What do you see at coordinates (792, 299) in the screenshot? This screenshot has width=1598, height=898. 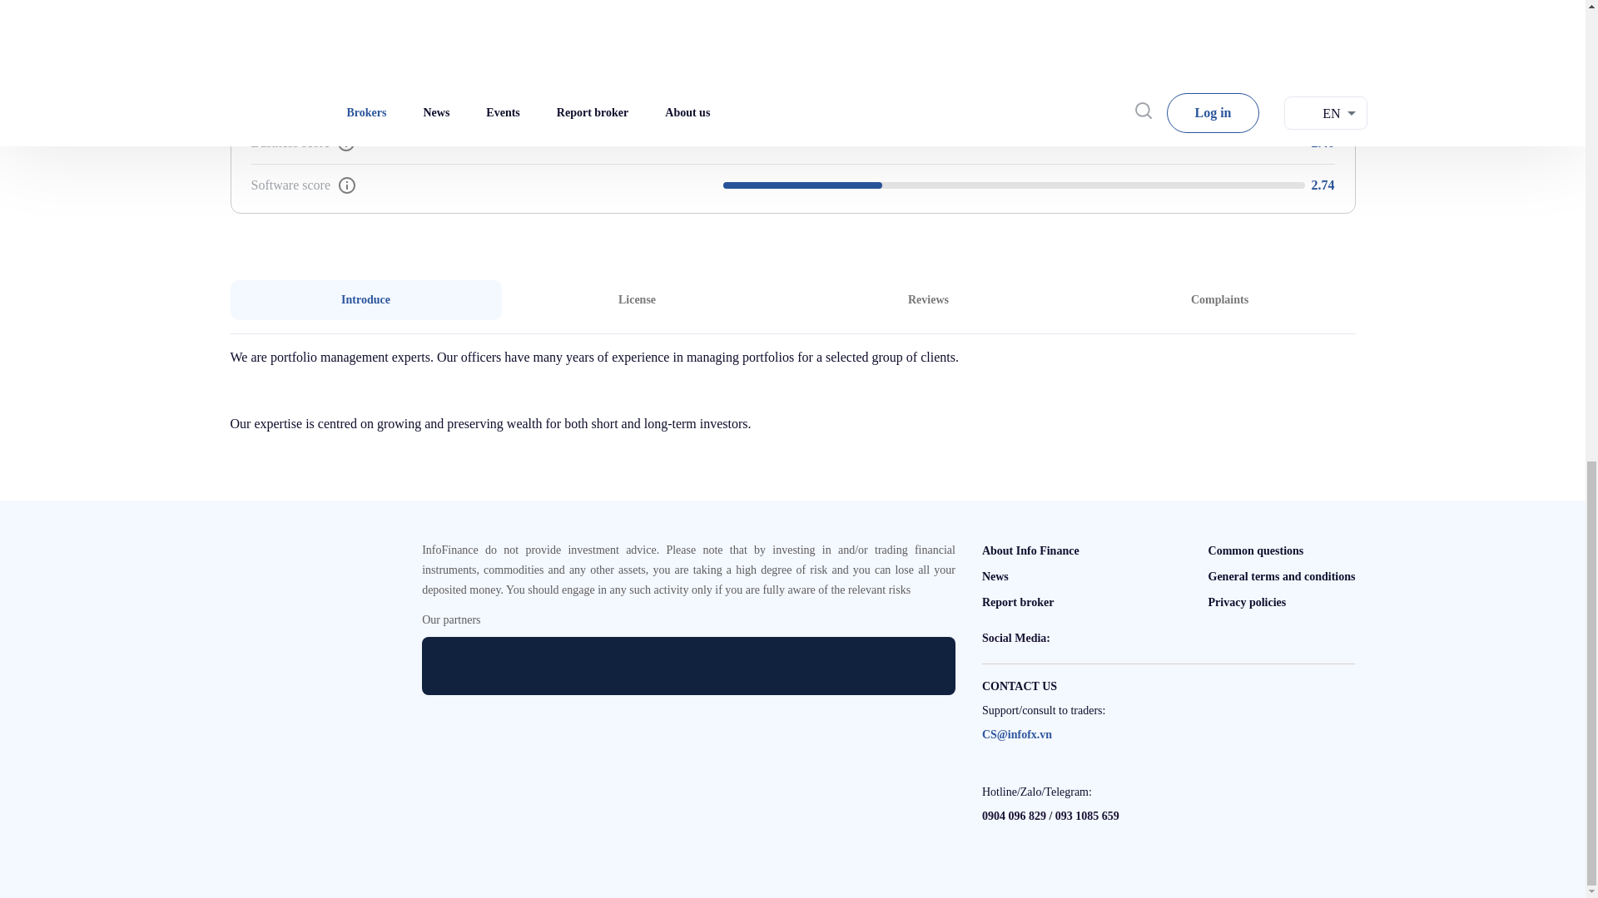 I see `Introduce` at bounding box center [792, 299].